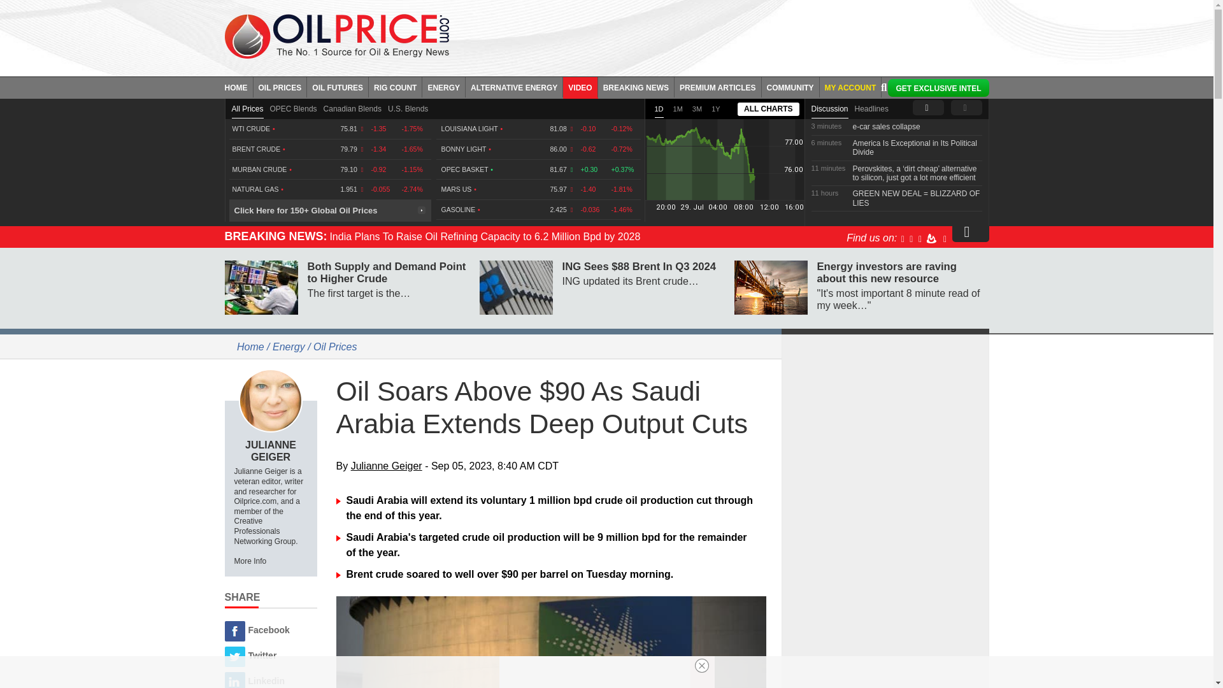  What do you see at coordinates (238, 87) in the screenshot?
I see `HOME` at bounding box center [238, 87].